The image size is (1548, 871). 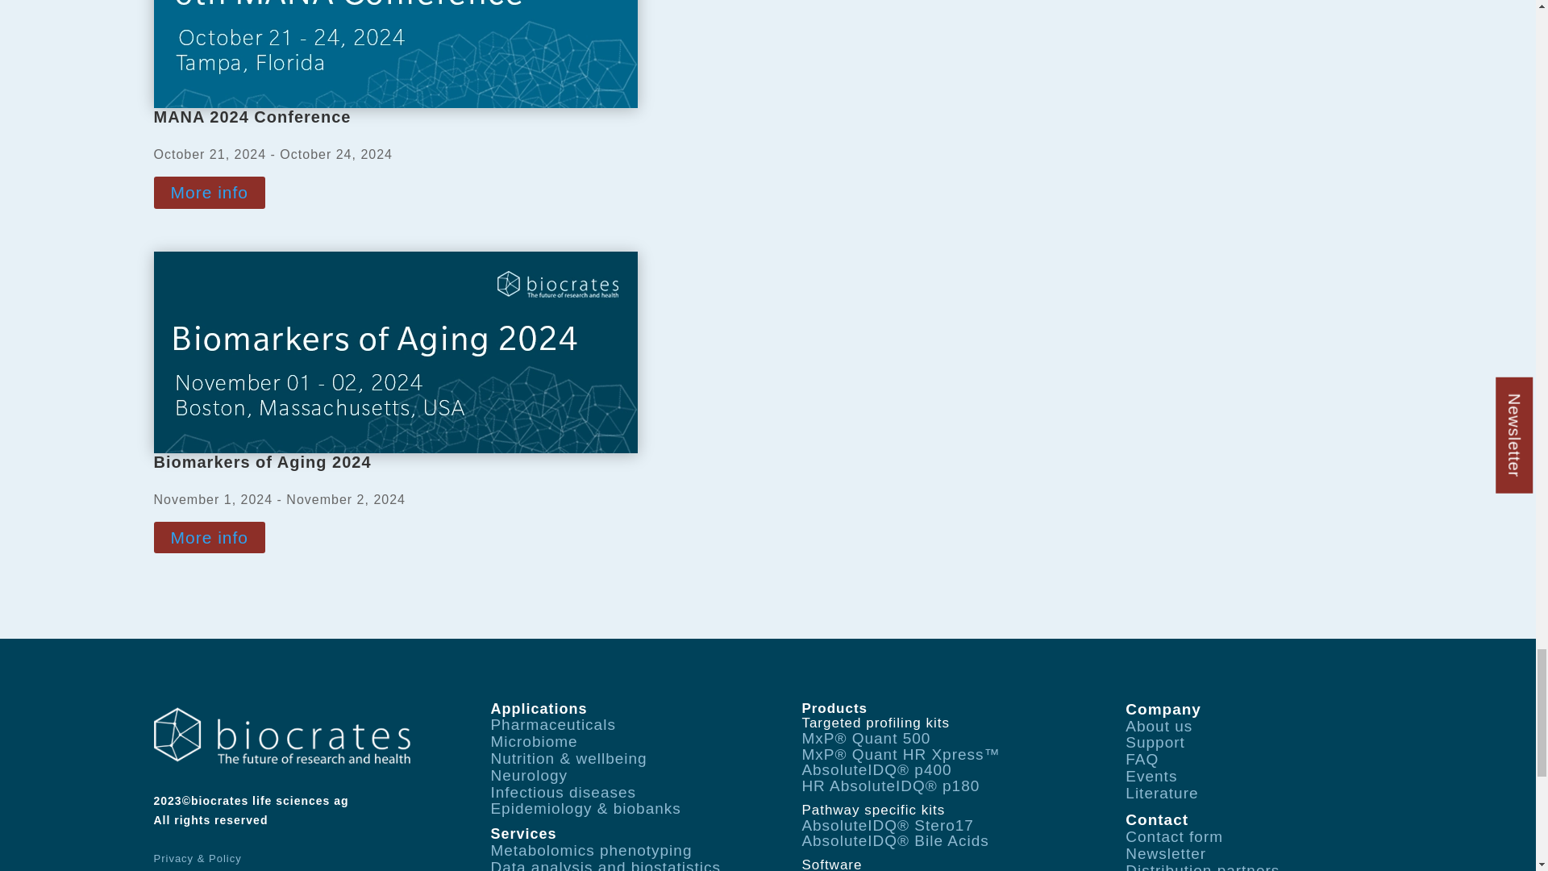 I want to click on Neurology, so click(x=529, y=776).